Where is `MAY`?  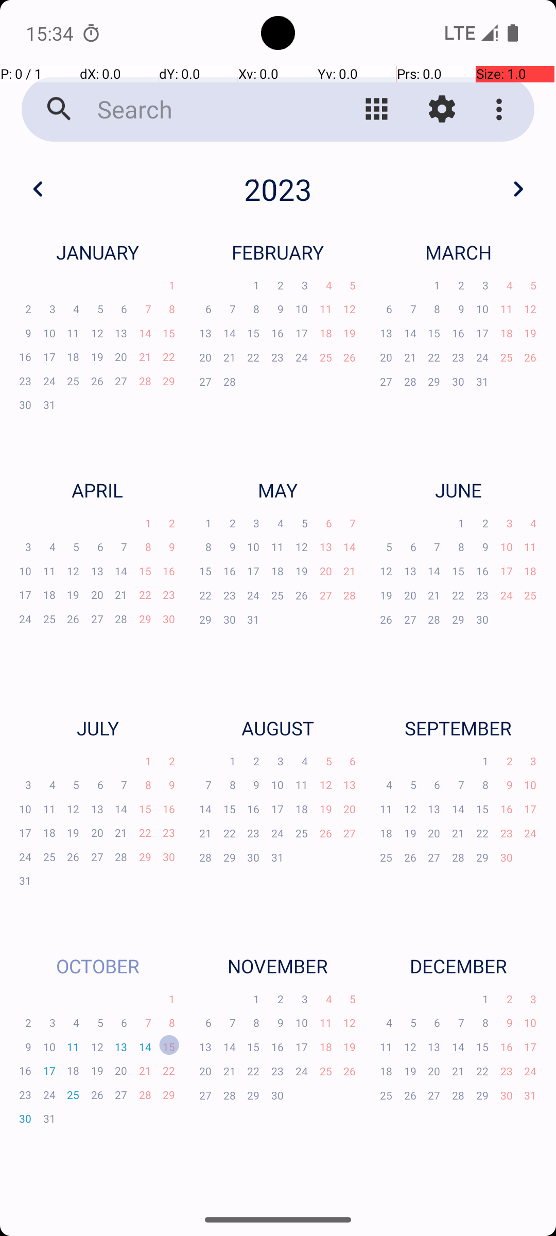 MAY is located at coordinates (278, 490).